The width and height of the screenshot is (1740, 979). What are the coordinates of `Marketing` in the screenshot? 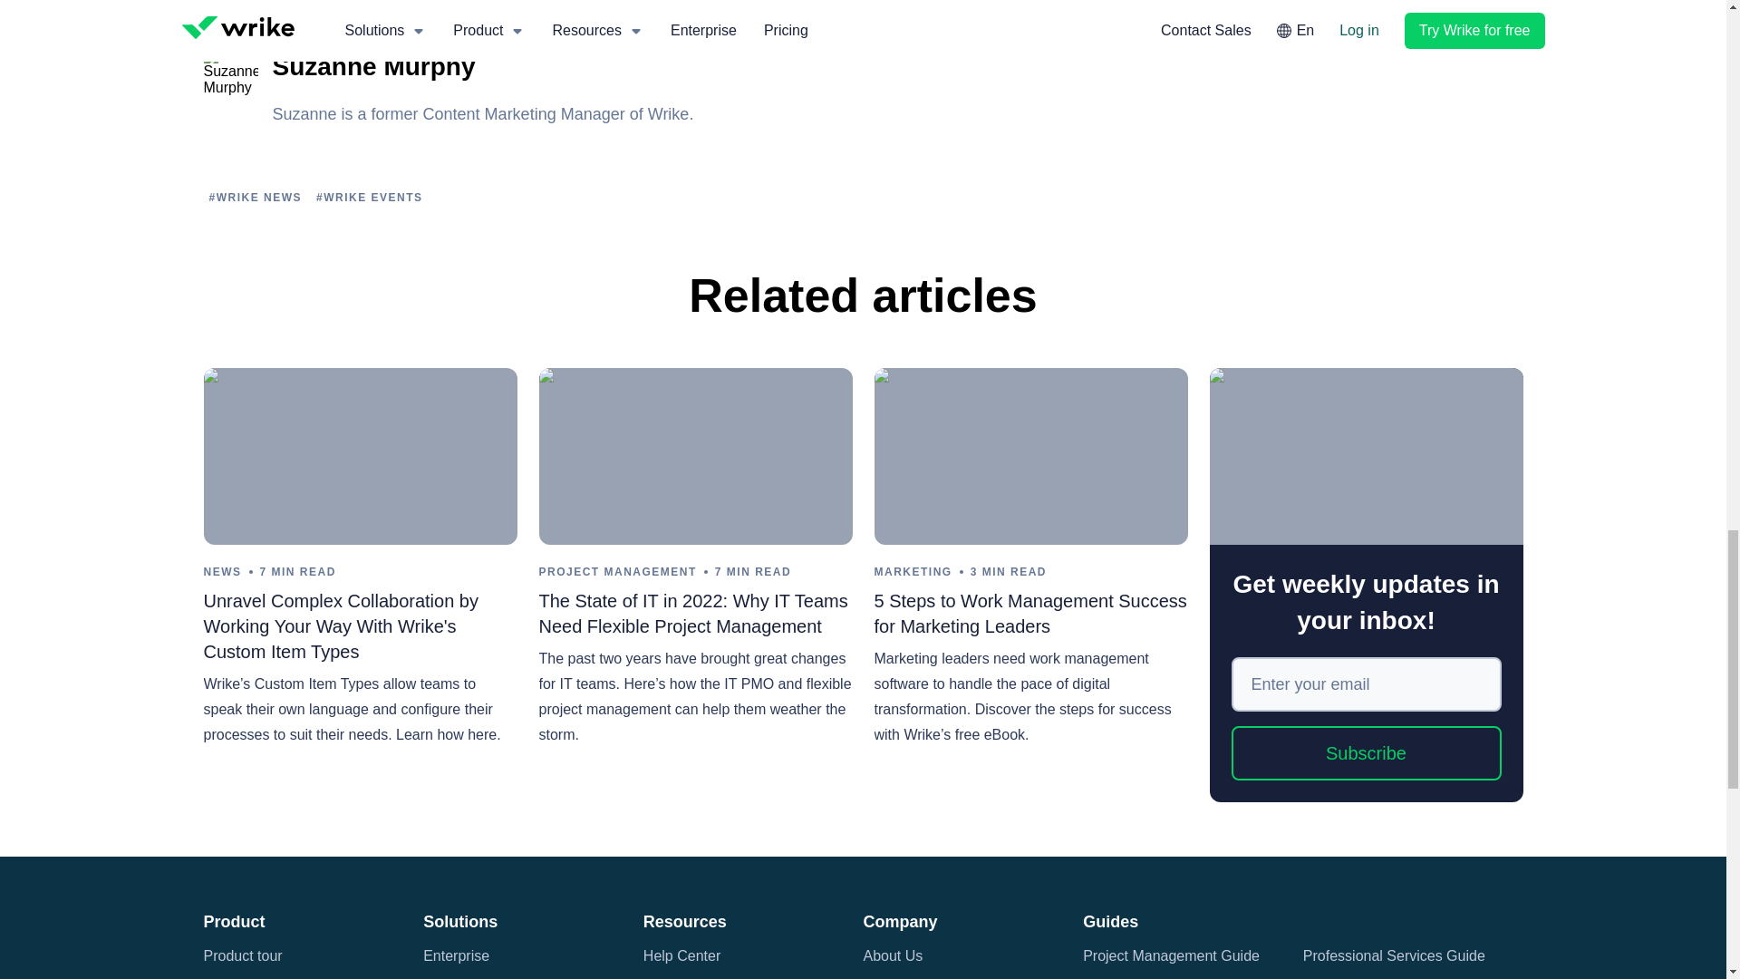 It's located at (455, 975).